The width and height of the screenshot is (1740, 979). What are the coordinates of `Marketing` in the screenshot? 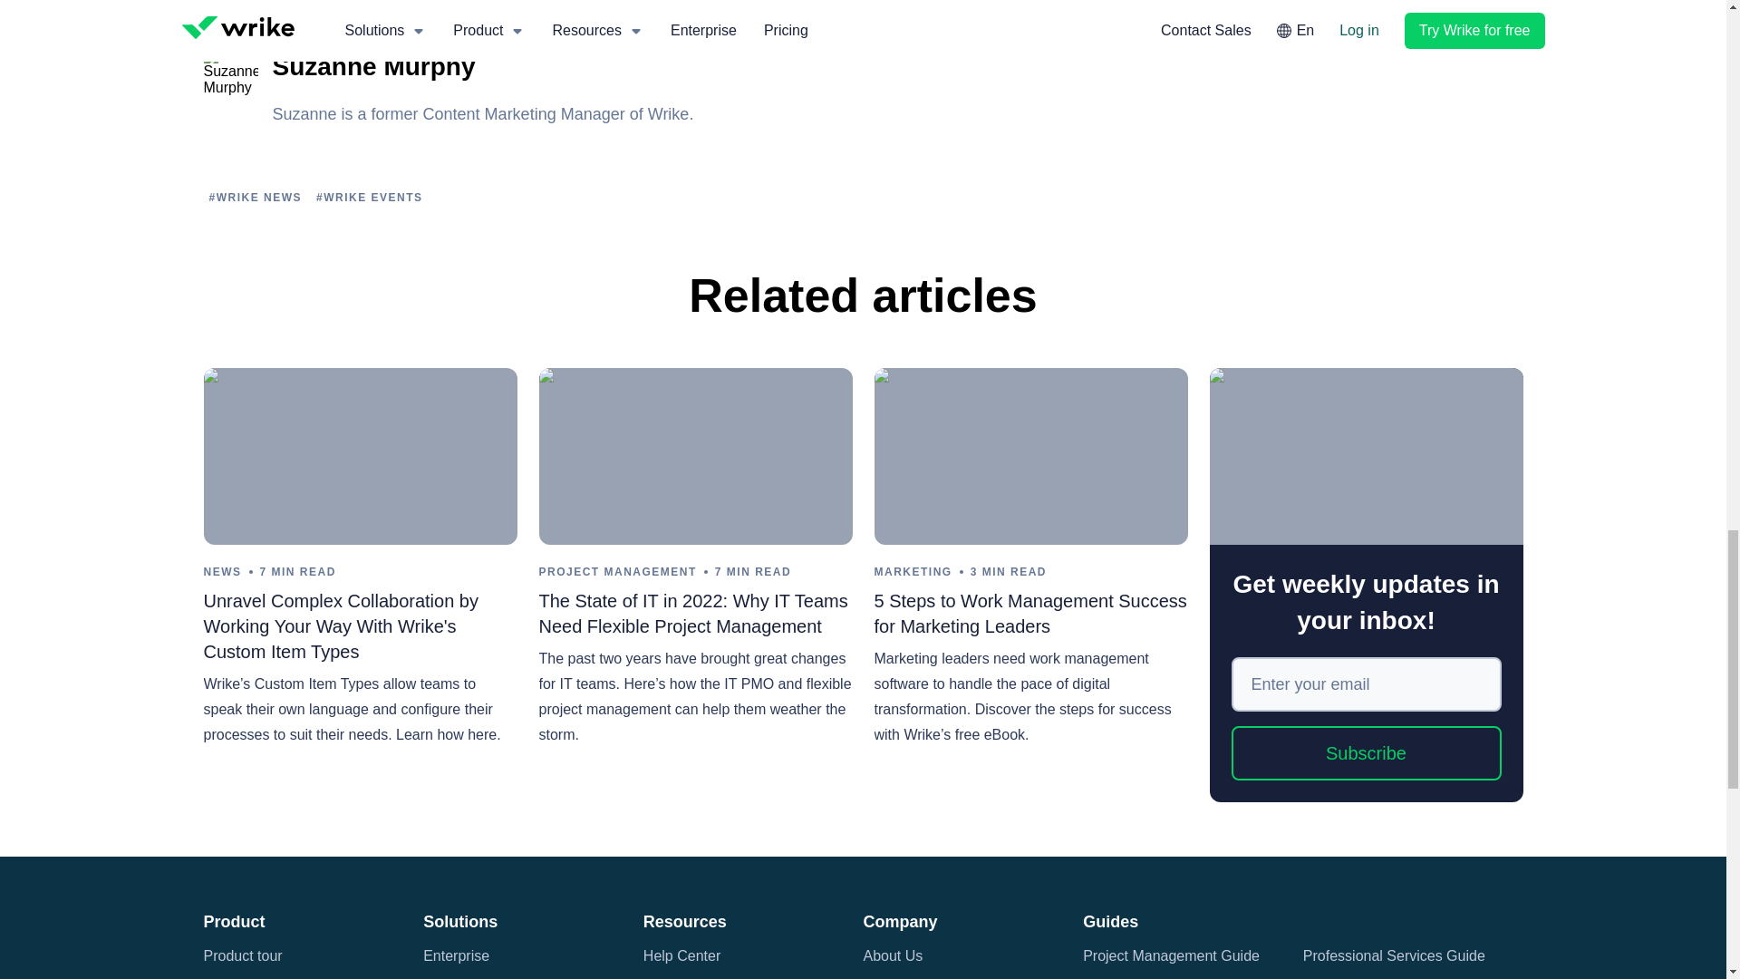 It's located at (455, 975).